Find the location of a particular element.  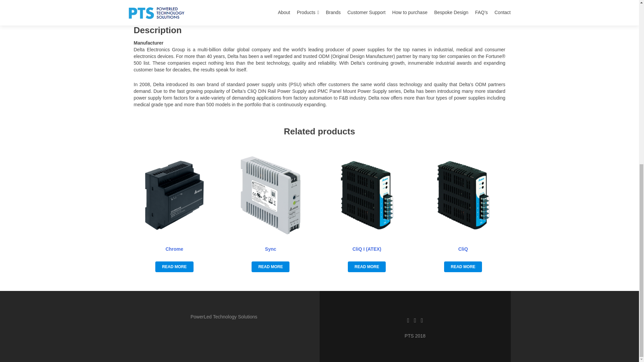

Description is located at coordinates (241, 8).